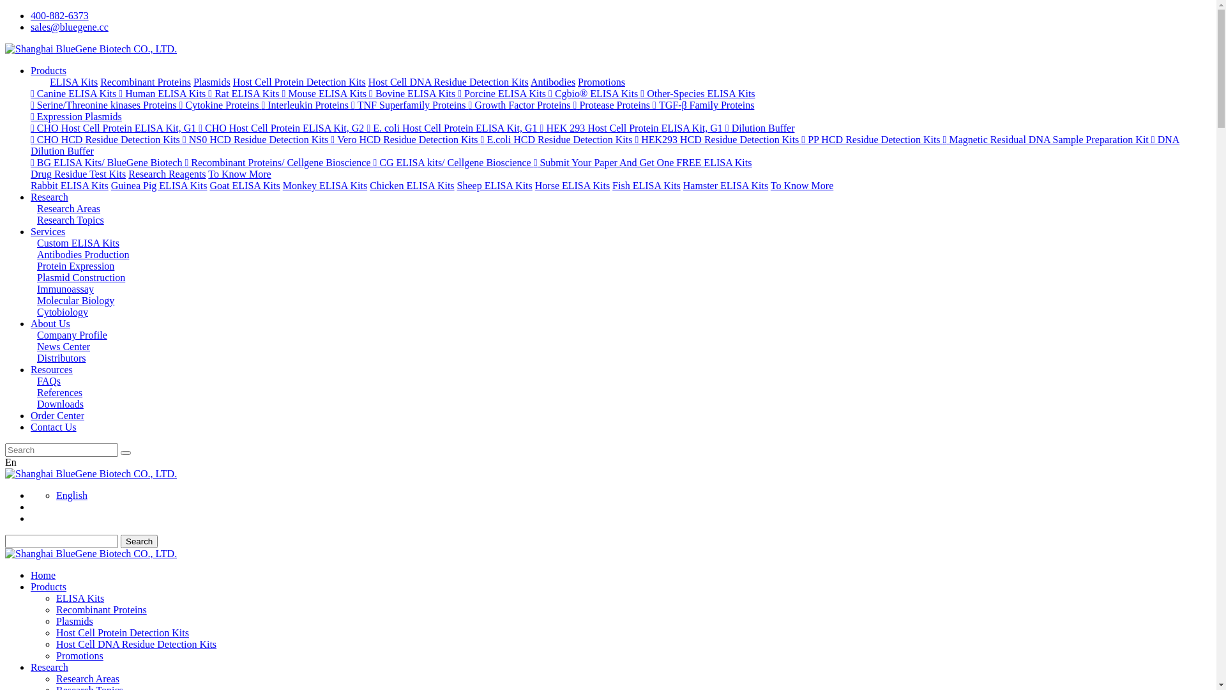 This screenshot has width=1226, height=690. What do you see at coordinates (160, 185) in the screenshot?
I see `Guinea Pig ELISA Kits` at bounding box center [160, 185].